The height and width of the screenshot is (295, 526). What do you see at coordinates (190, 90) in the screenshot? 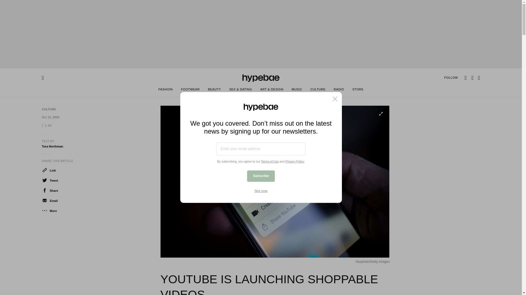
I see `FOOTWEAR` at bounding box center [190, 90].